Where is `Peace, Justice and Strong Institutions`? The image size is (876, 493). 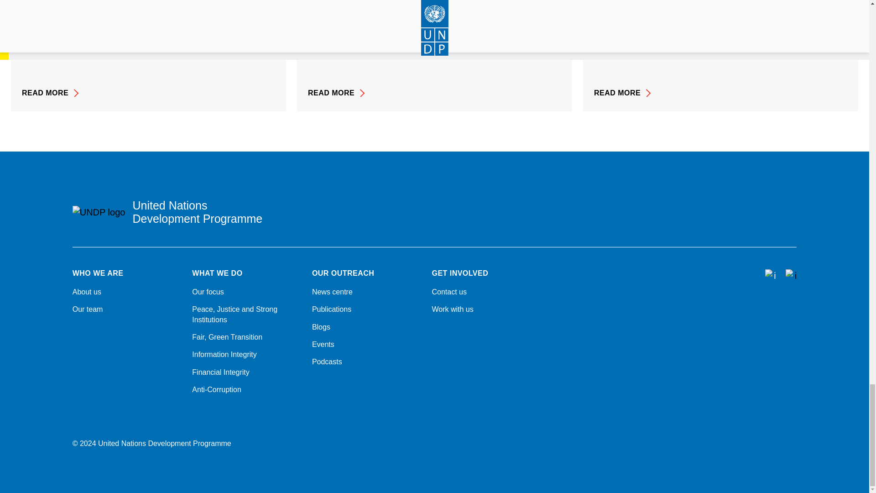
Peace, Justice and Strong Institutions is located at coordinates (246, 315).